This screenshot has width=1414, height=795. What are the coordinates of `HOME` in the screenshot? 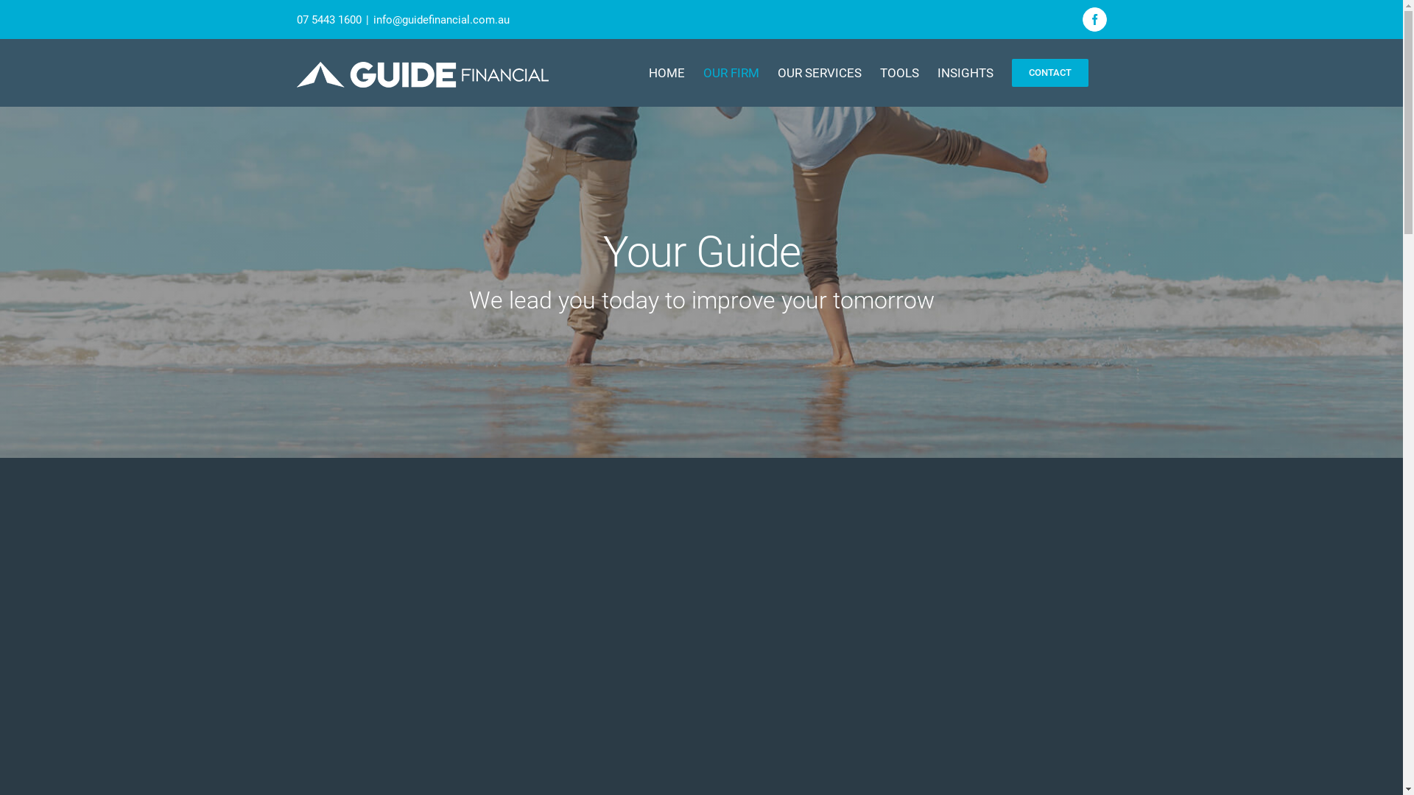 It's located at (666, 73).